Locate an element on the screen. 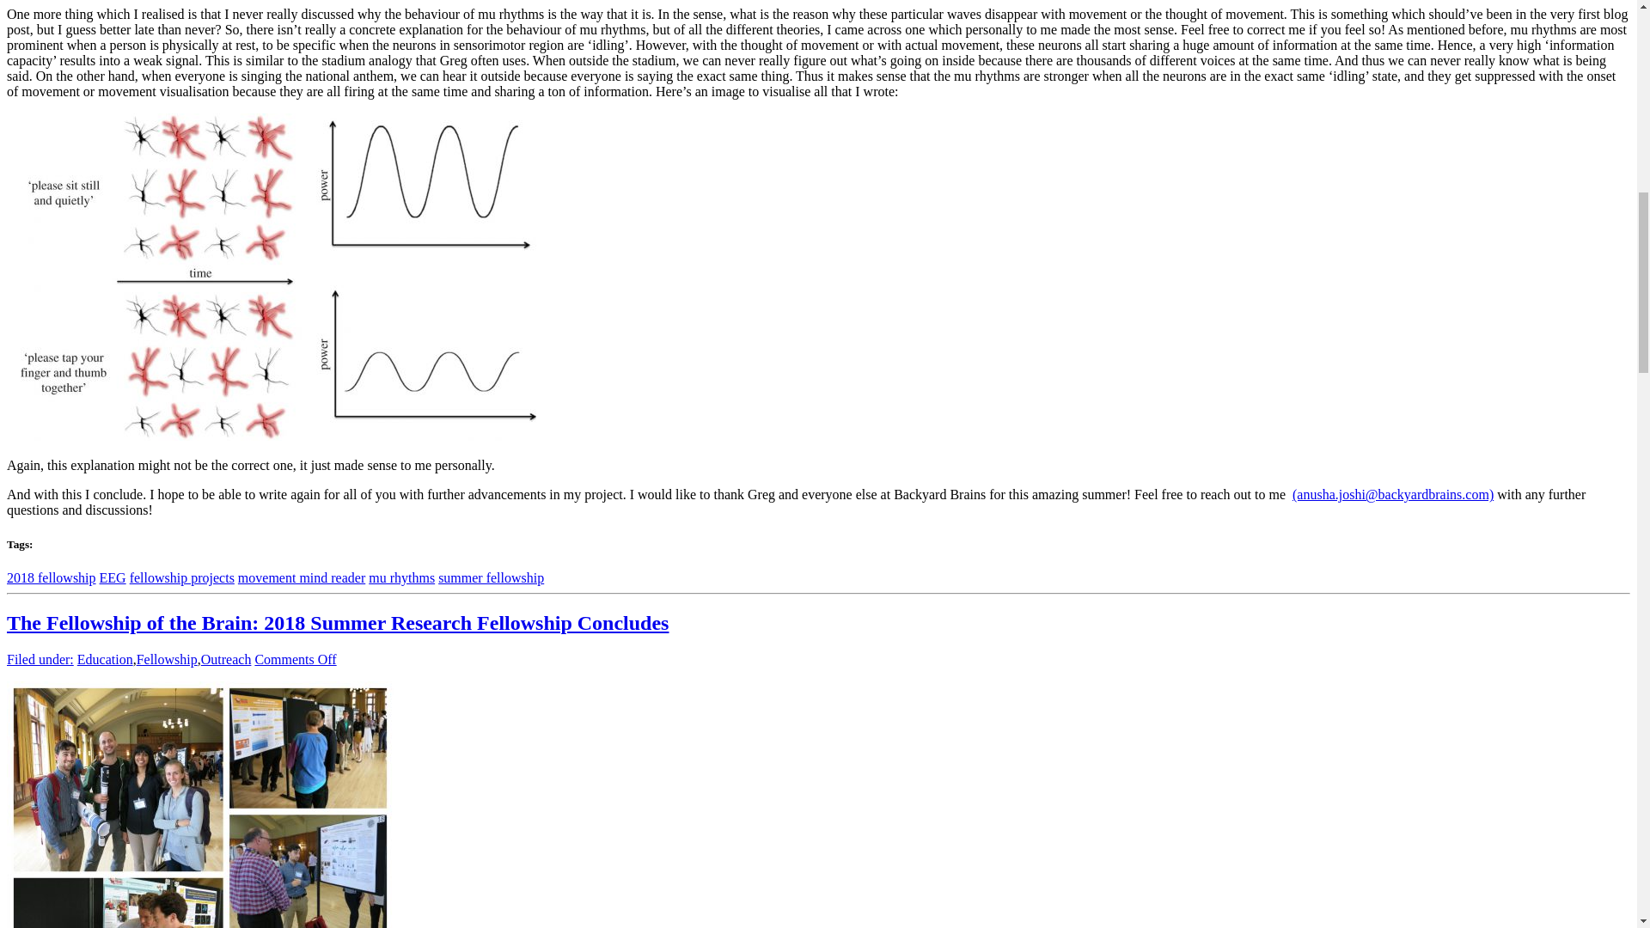  summer fellowship is located at coordinates (492, 577).